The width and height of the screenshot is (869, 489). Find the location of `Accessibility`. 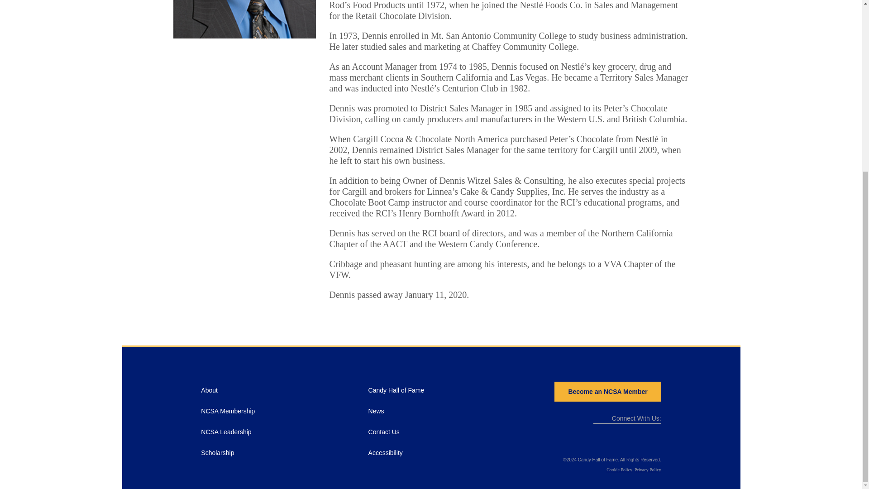

Accessibility is located at coordinates (386, 453).